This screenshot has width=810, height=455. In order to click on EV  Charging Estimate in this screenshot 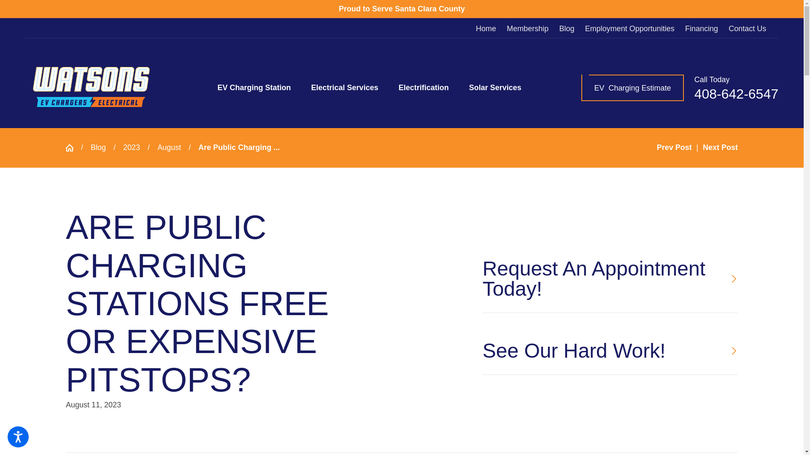, I will do `click(632, 88)`.